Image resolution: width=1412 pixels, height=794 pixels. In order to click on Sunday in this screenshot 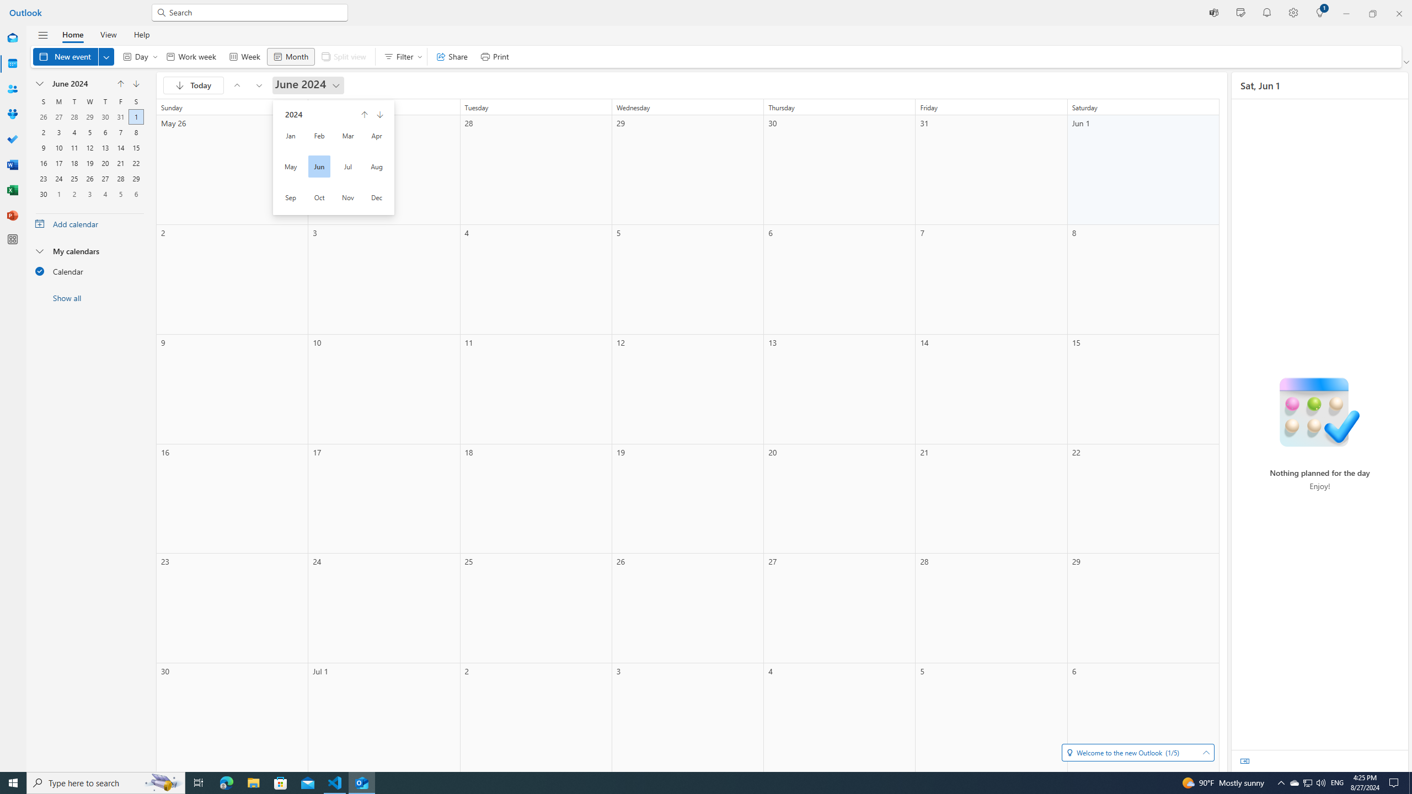, I will do `click(43, 101)`.